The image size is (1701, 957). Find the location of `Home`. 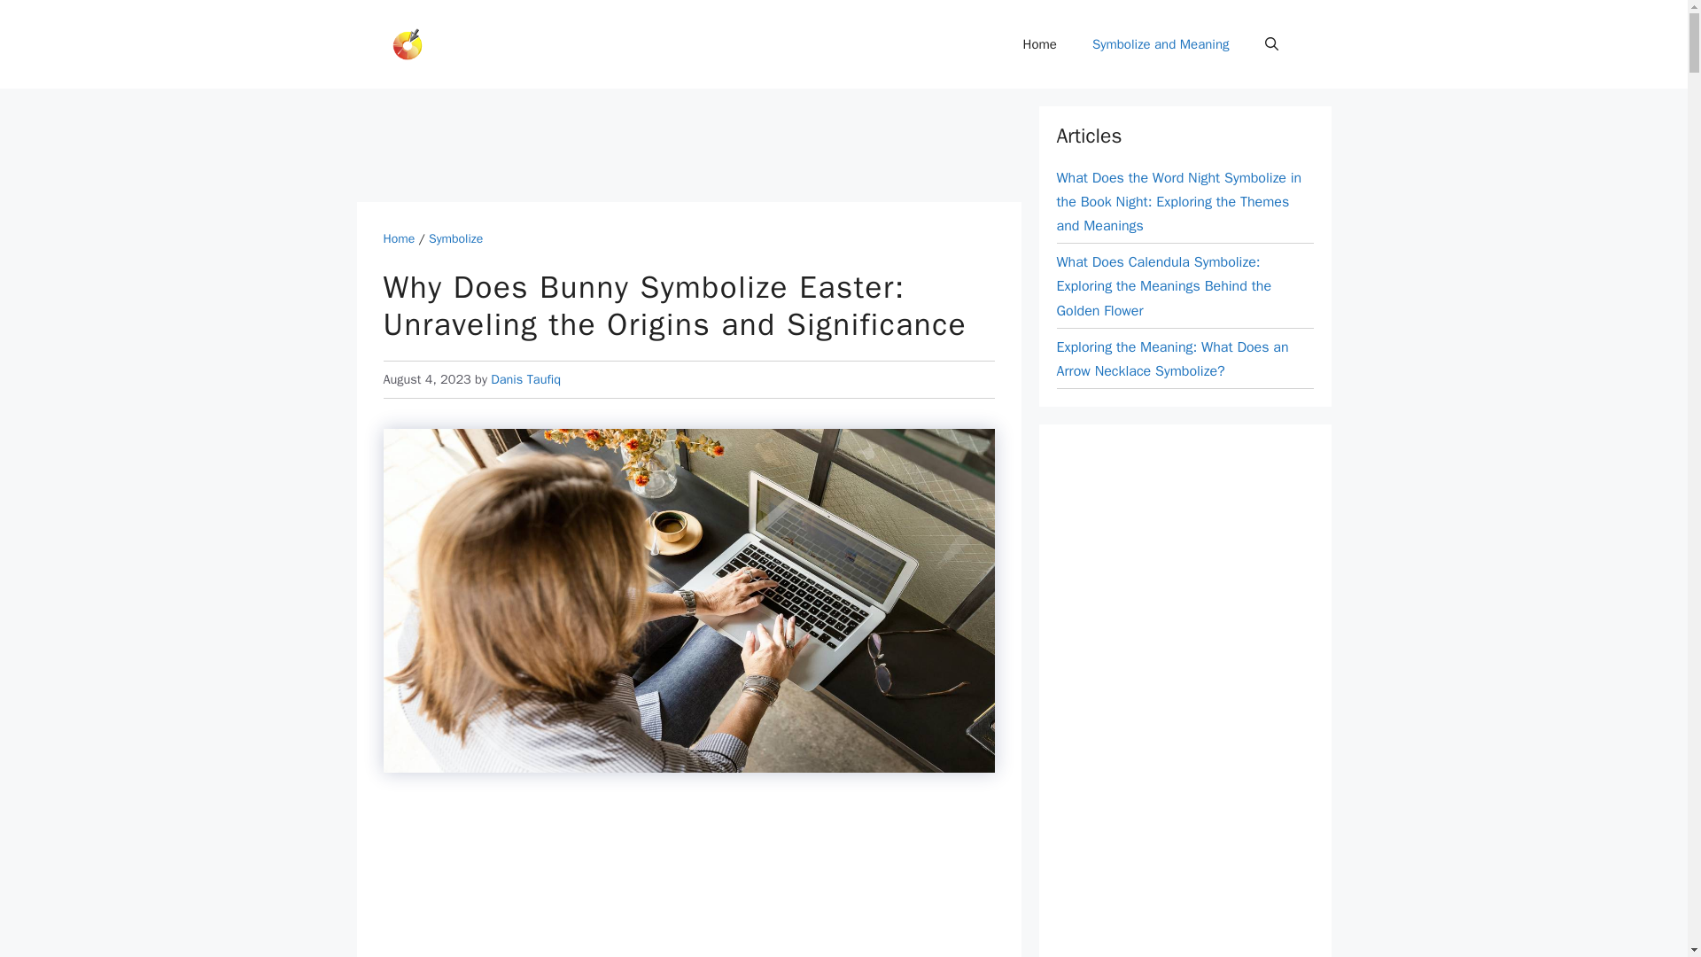

Home is located at coordinates (399, 238).